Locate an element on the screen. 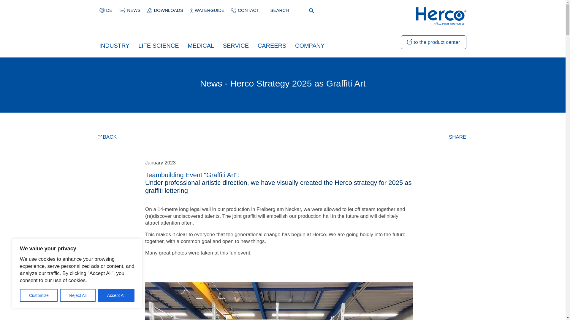  LIFE SCIENCE is located at coordinates (159, 45).